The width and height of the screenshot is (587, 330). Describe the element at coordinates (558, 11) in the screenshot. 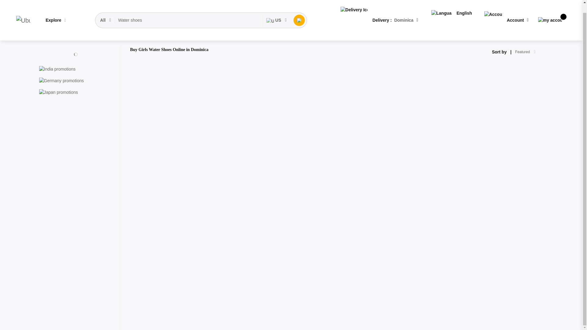

I see `Cart` at that location.